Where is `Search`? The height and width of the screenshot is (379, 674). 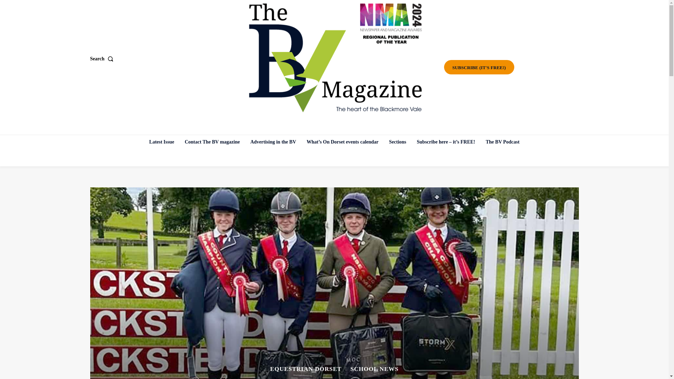
Search is located at coordinates (103, 59).